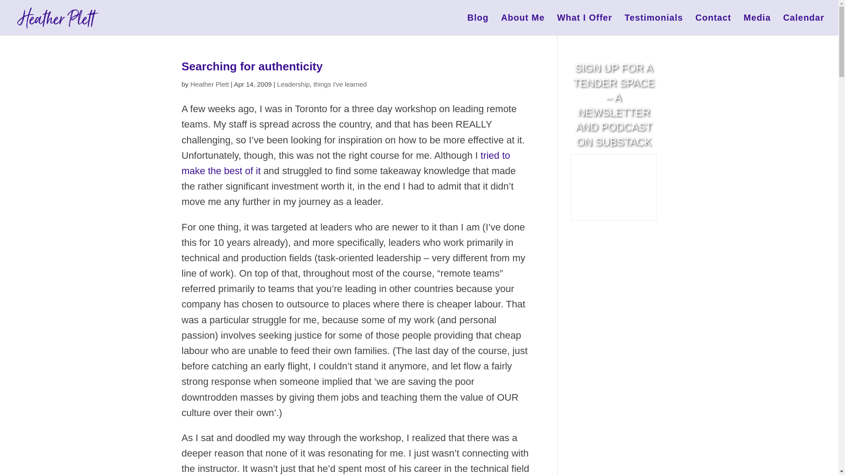 The width and height of the screenshot is (845, 475). What do you see at coordinates (340, 84) in the screenshot?
I see `things I've learned` at bounding box center [340, 84].